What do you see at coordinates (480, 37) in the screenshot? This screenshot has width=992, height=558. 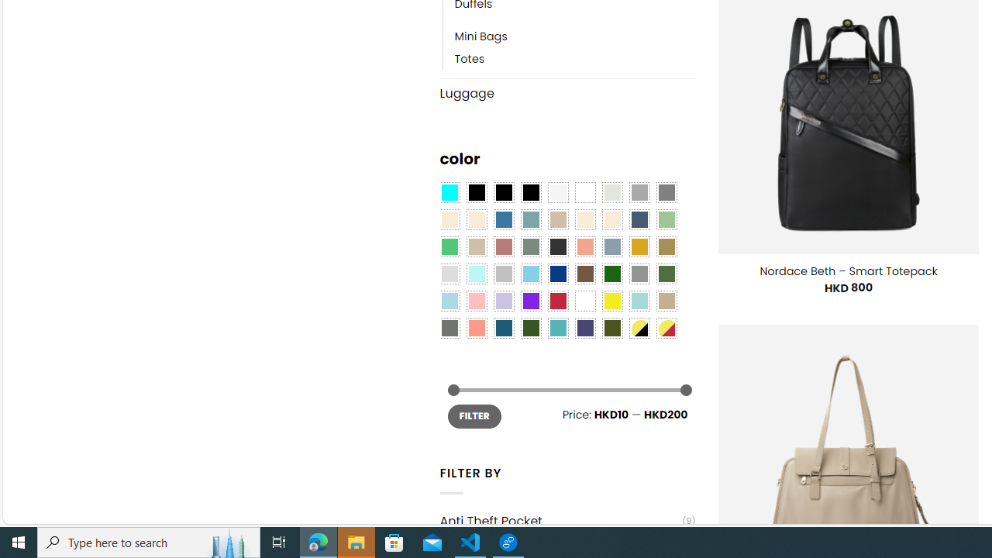 I see `Mini Bags` at bounding box center [480, 37].